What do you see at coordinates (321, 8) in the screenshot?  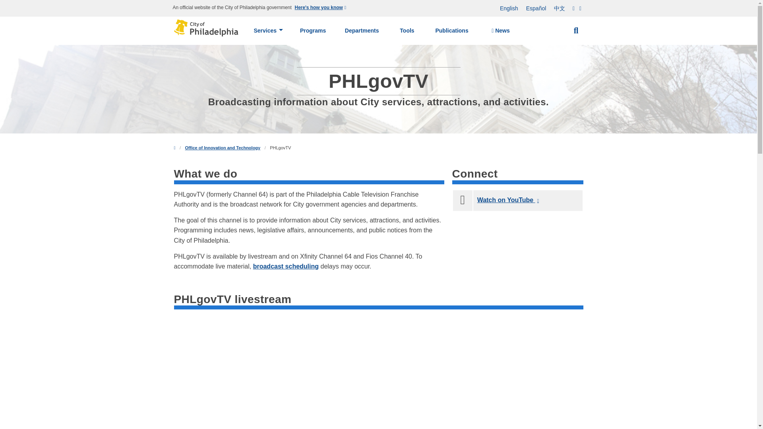 I see `Here's how you know` at bounding box center [321, 8].